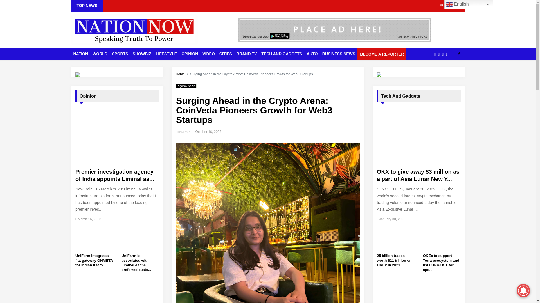 Image resolution: width=540 pixels, height=303 pixels. Describe the element at coordinates (166, 54) in the screenshot. I see `LIFESTYLE` at that location.